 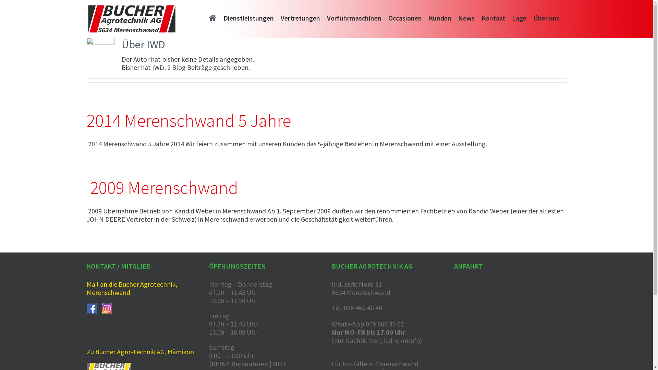 I want to click on Occasionen, so click(x=405, y=17).